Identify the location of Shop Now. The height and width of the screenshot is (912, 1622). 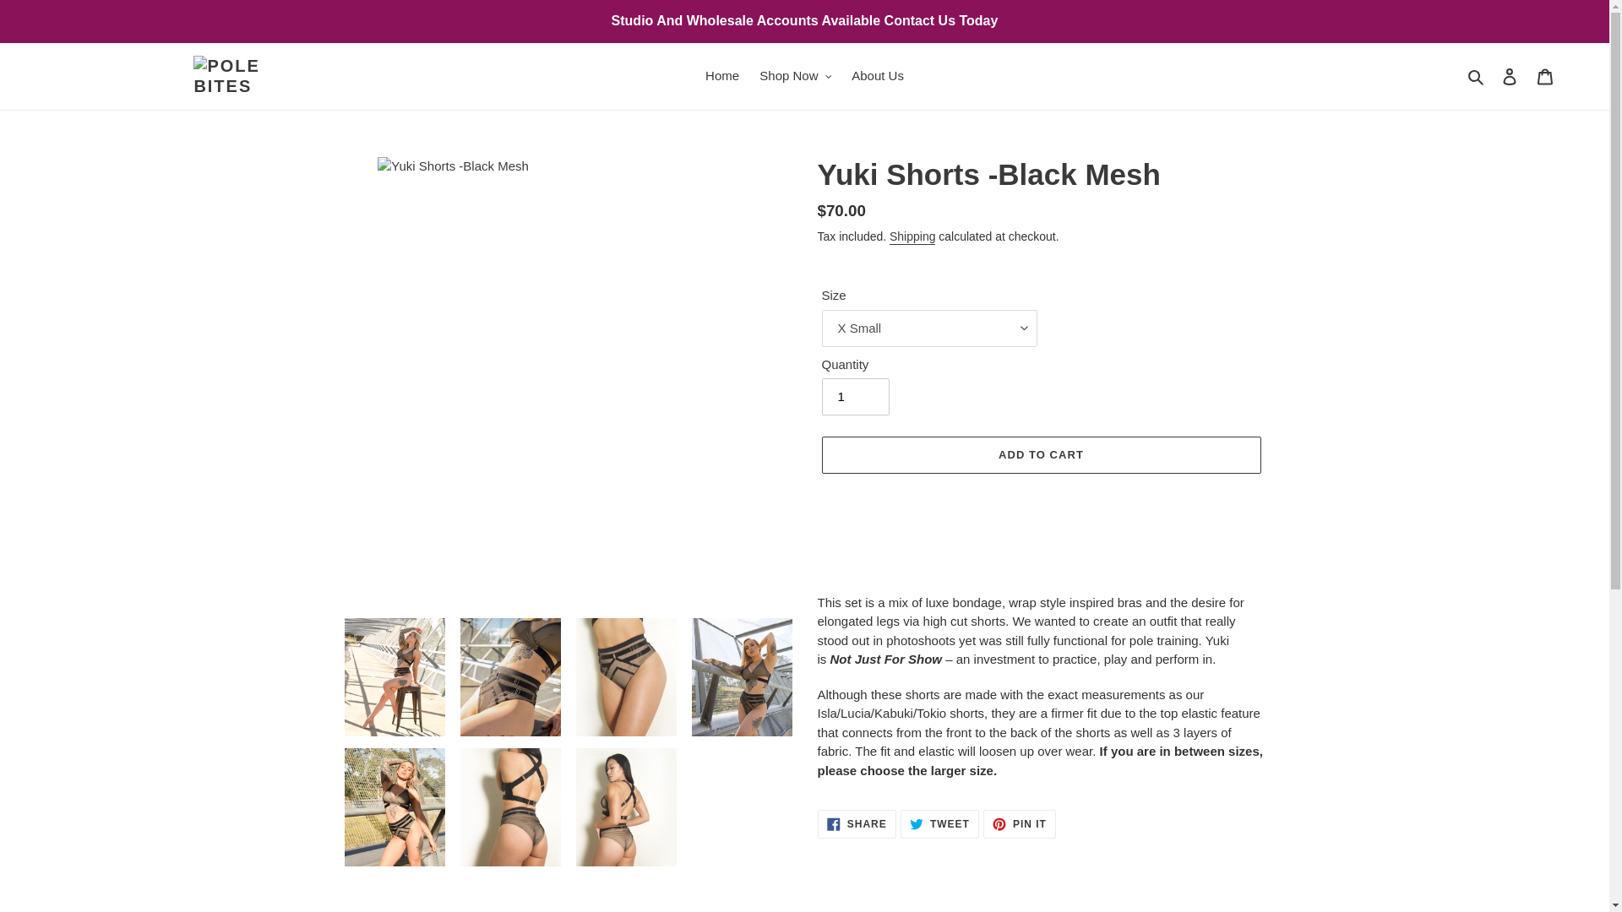
(795, 76).